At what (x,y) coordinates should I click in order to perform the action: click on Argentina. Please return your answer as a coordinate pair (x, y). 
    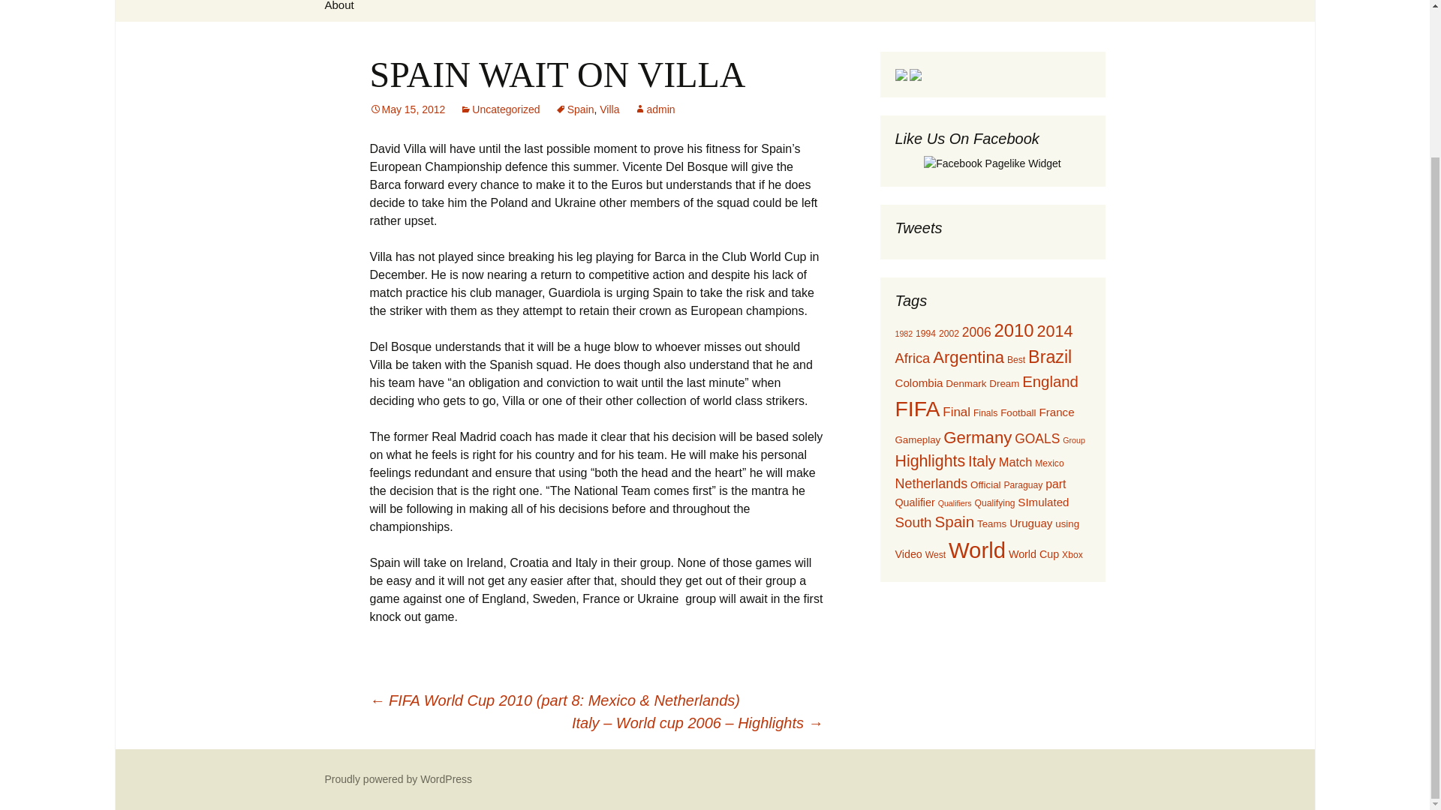
    Looking at the image, I should click on (968, 357).